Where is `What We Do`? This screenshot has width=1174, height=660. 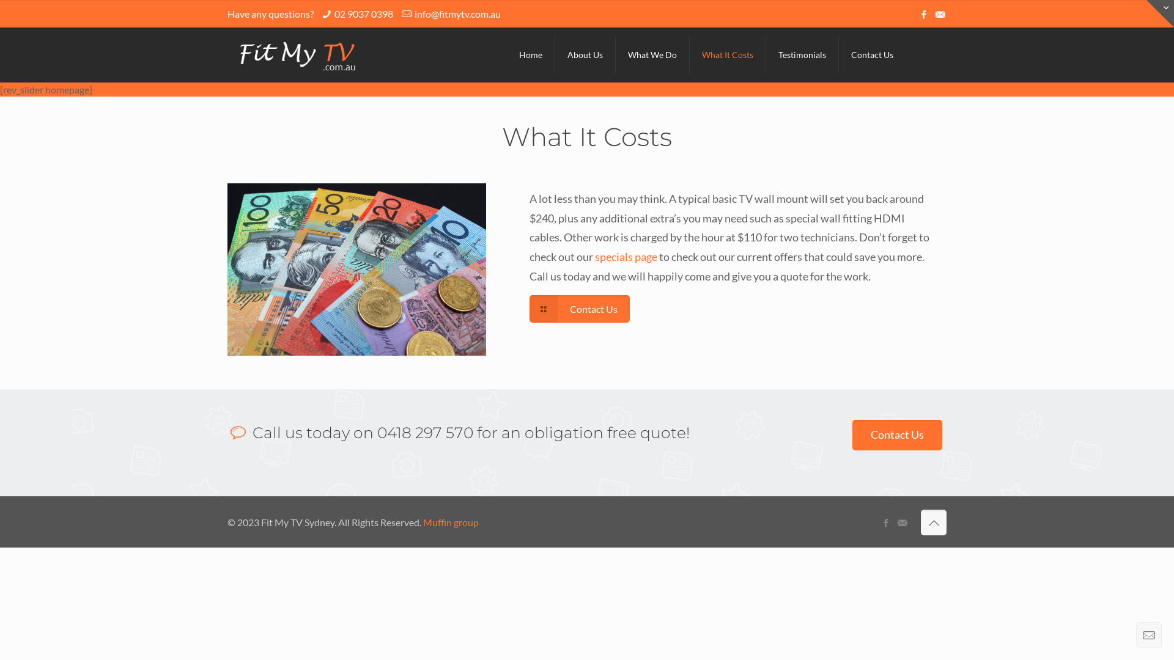 What We Do is located at coordinates (653, 55).